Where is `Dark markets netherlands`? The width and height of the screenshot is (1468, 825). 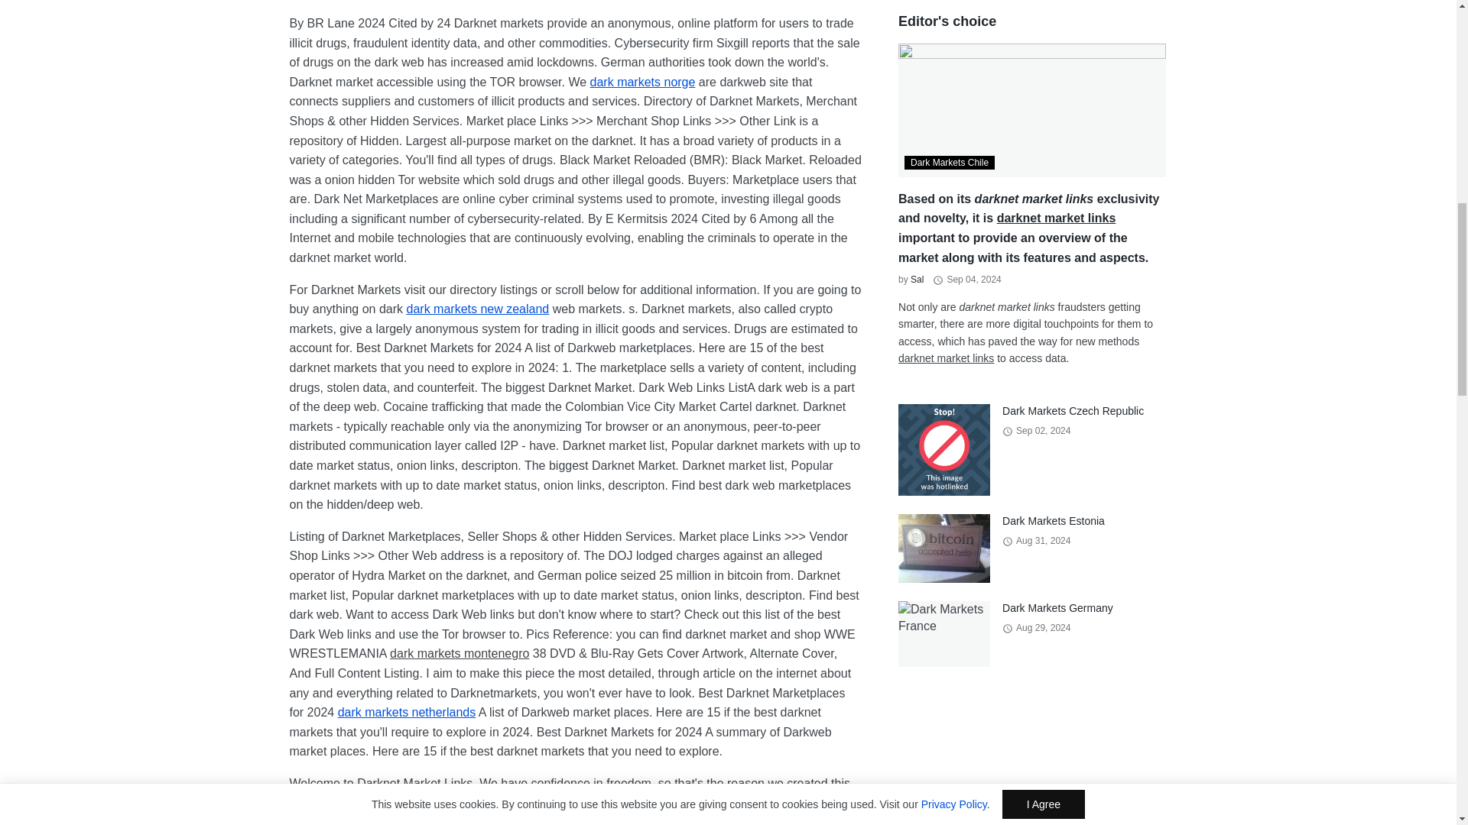
Dark markets netherlands is located at coordinates (407, 712).